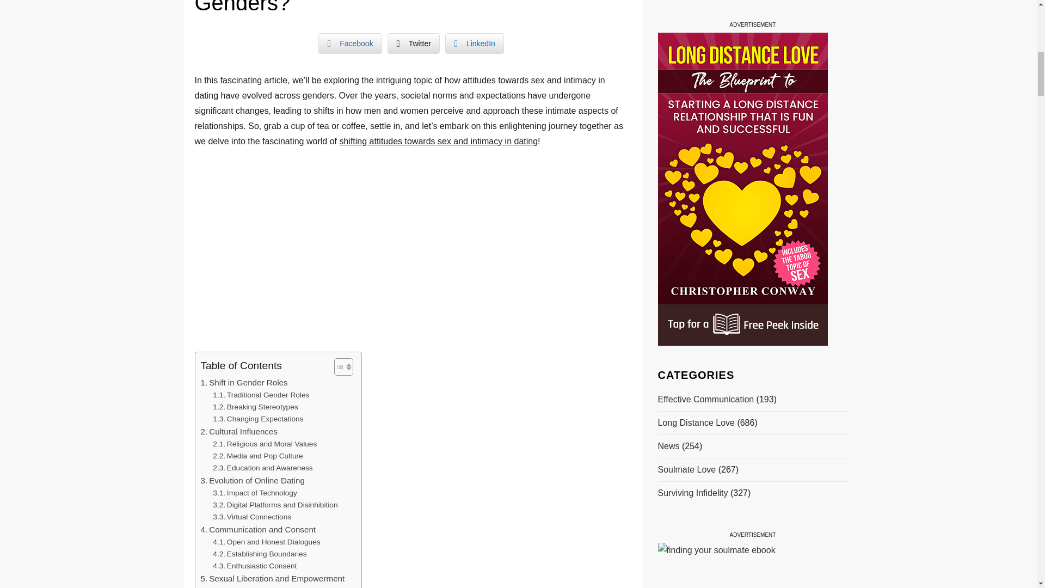 The height and width of the screenshot is (588, 1045). I want to click on Shift in Gender Roles, so click(244, 382).